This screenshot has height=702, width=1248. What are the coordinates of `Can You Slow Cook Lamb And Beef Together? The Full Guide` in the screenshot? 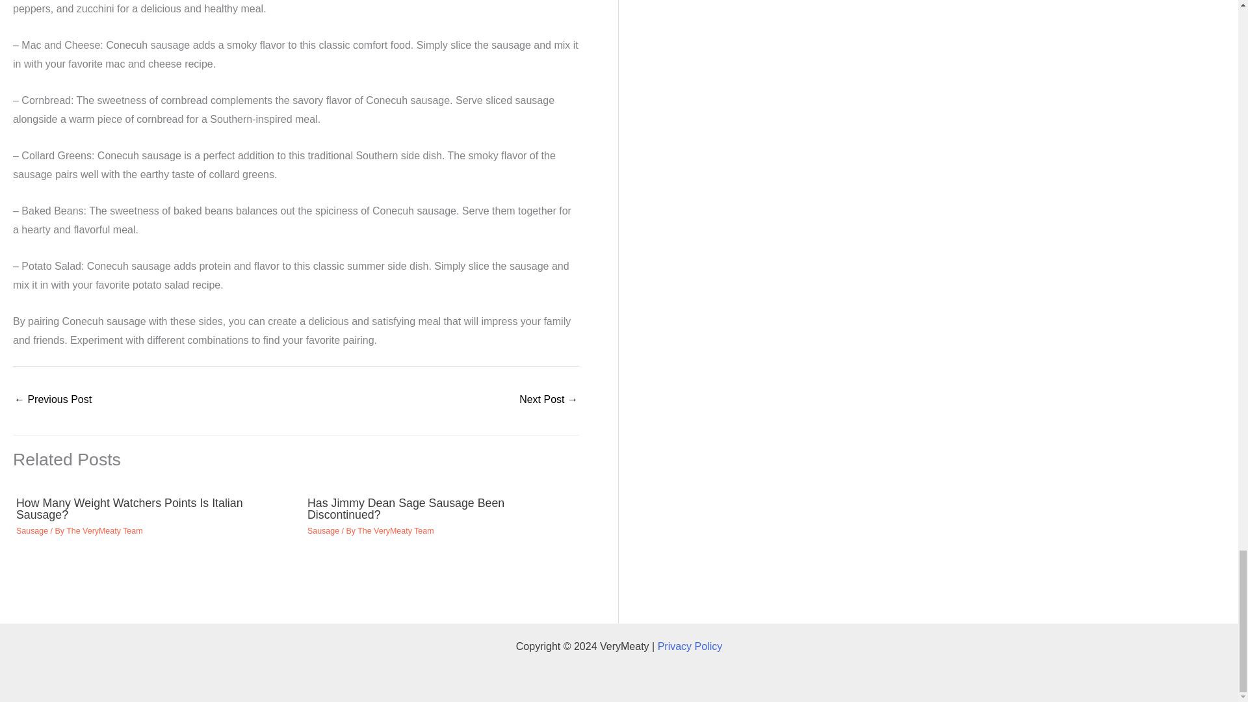 It's located at (52, 400).